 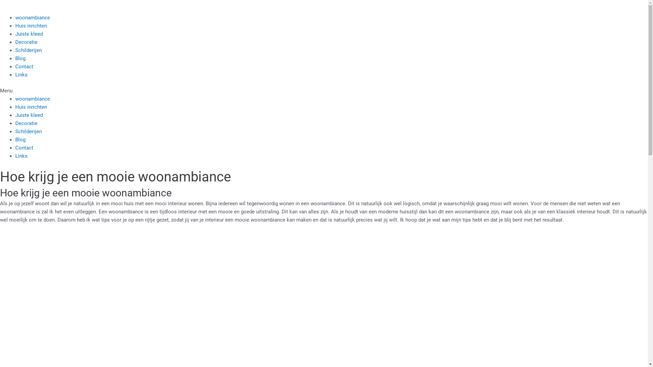 What do you see at coordinates (31, 107) in the screenshot?
I see `Huis inrichten` at bounding box center [31, 107].